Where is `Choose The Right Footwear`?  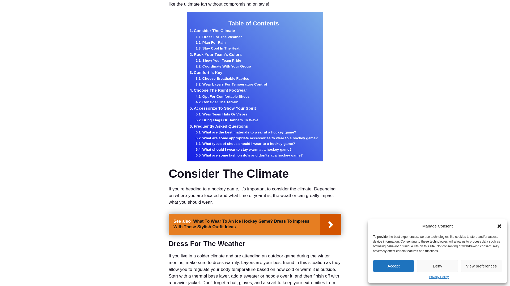 Choose The Right Footwear is located at coordinates (218, 90).